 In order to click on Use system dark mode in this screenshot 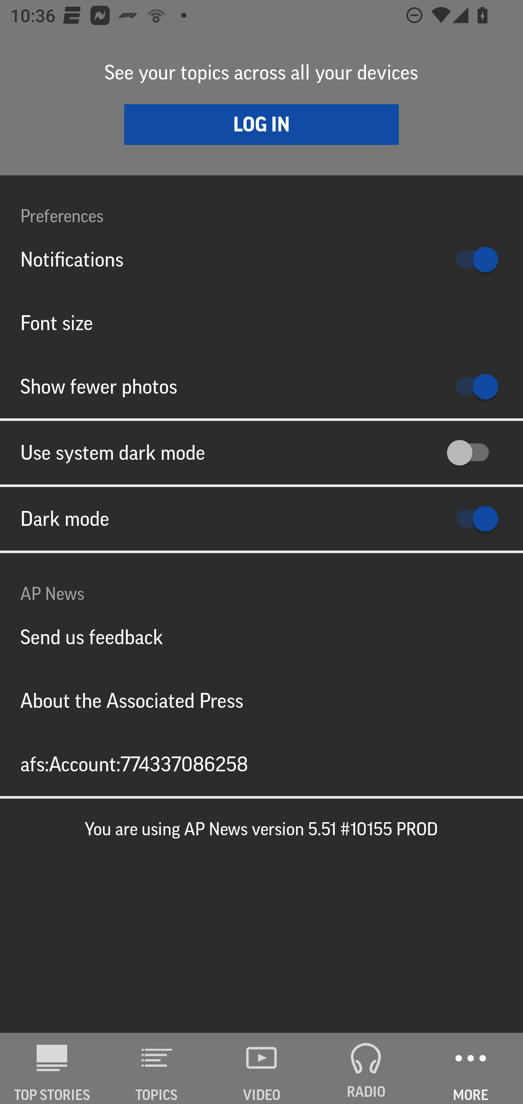, I will do `click(261, 452)`.